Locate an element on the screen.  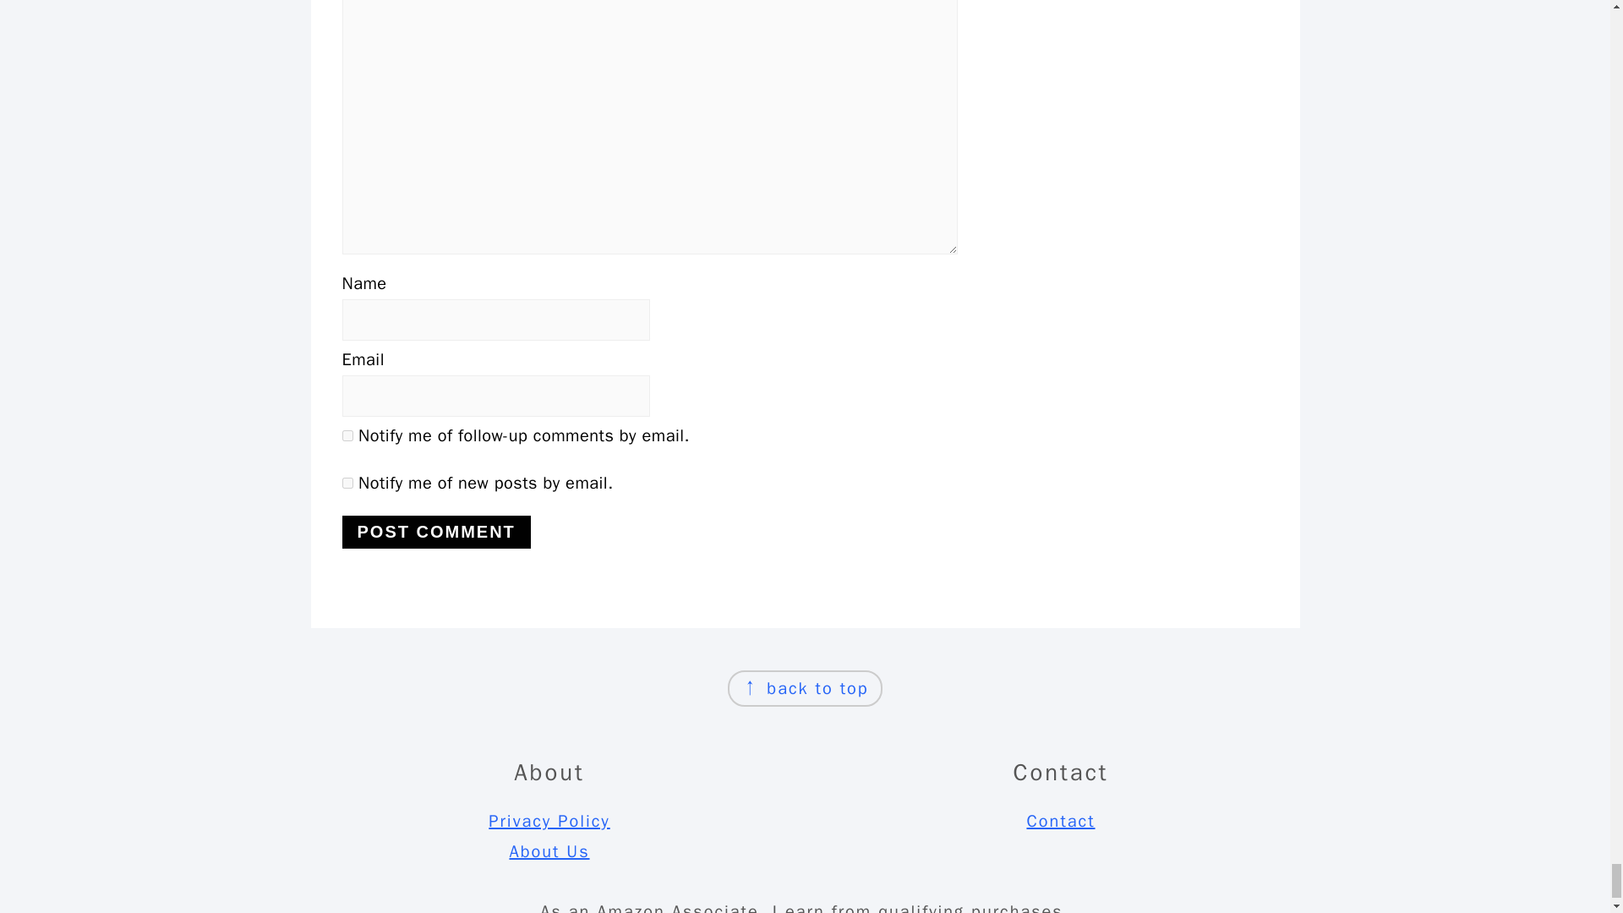
subscribe is located at coordinates (347, 482).